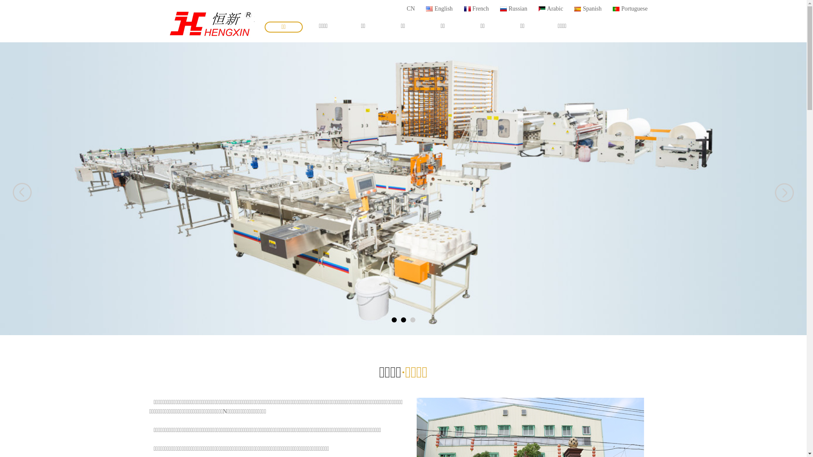 The height and width of the screenshot is (457, 813). I want to click on Portuguese, so click(635, 8).